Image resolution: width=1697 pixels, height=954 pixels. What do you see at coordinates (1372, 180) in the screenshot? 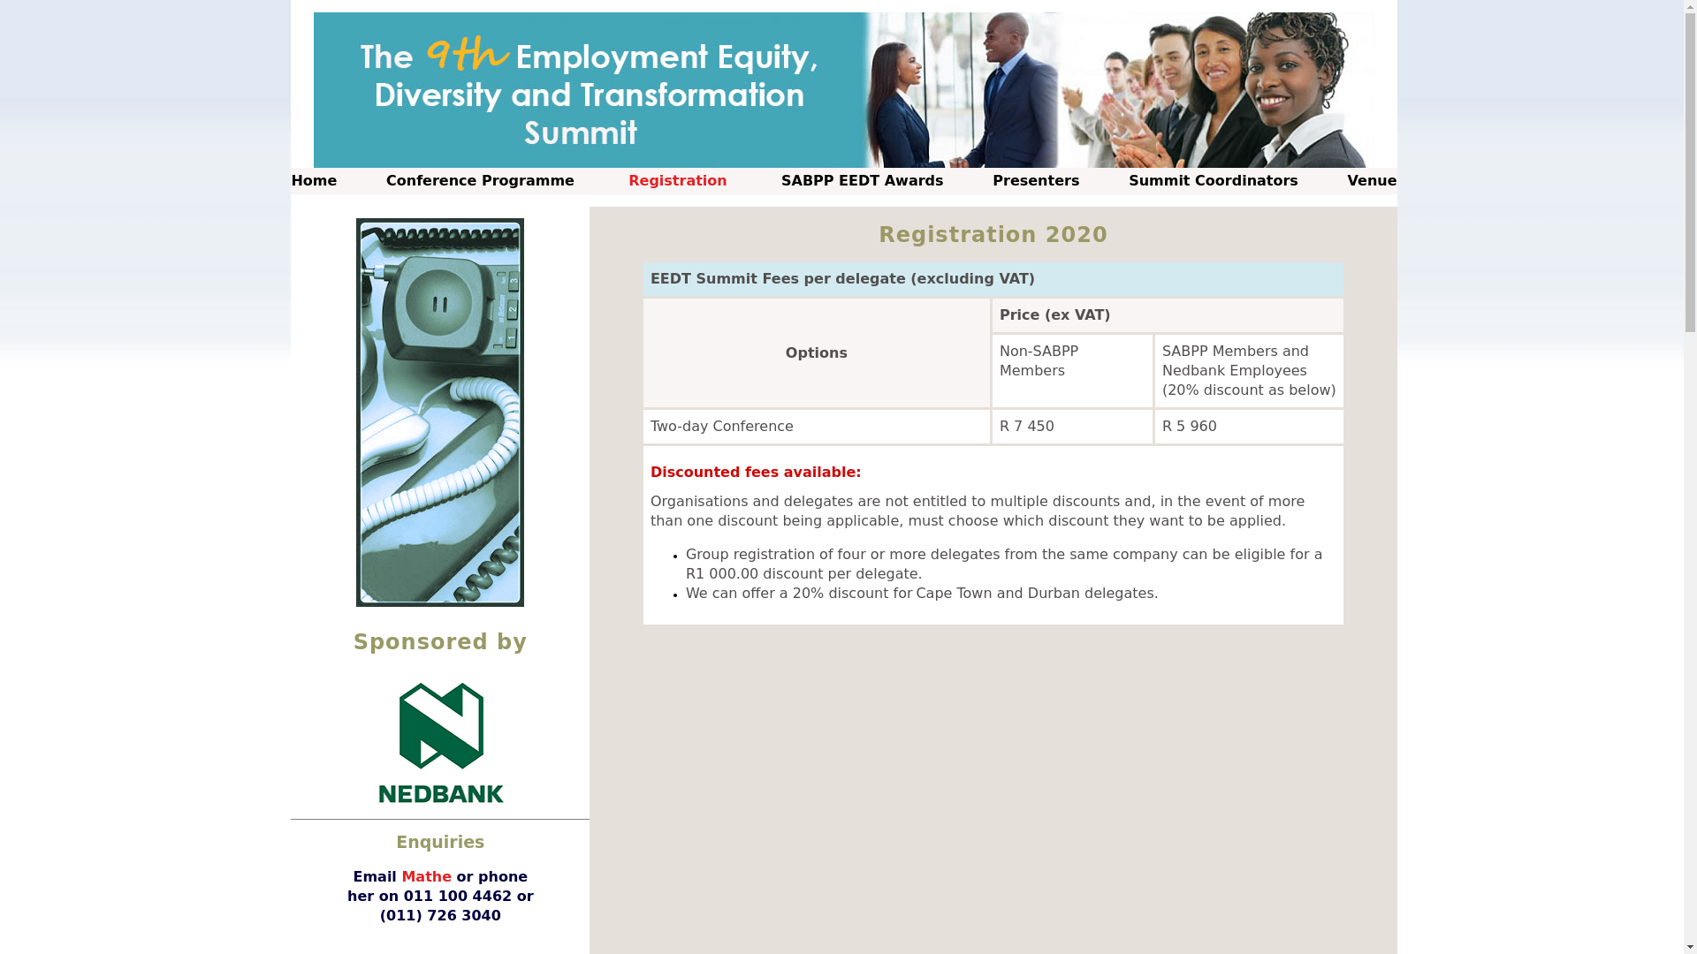
I see `Venue` at bounding box center [1372, 180].